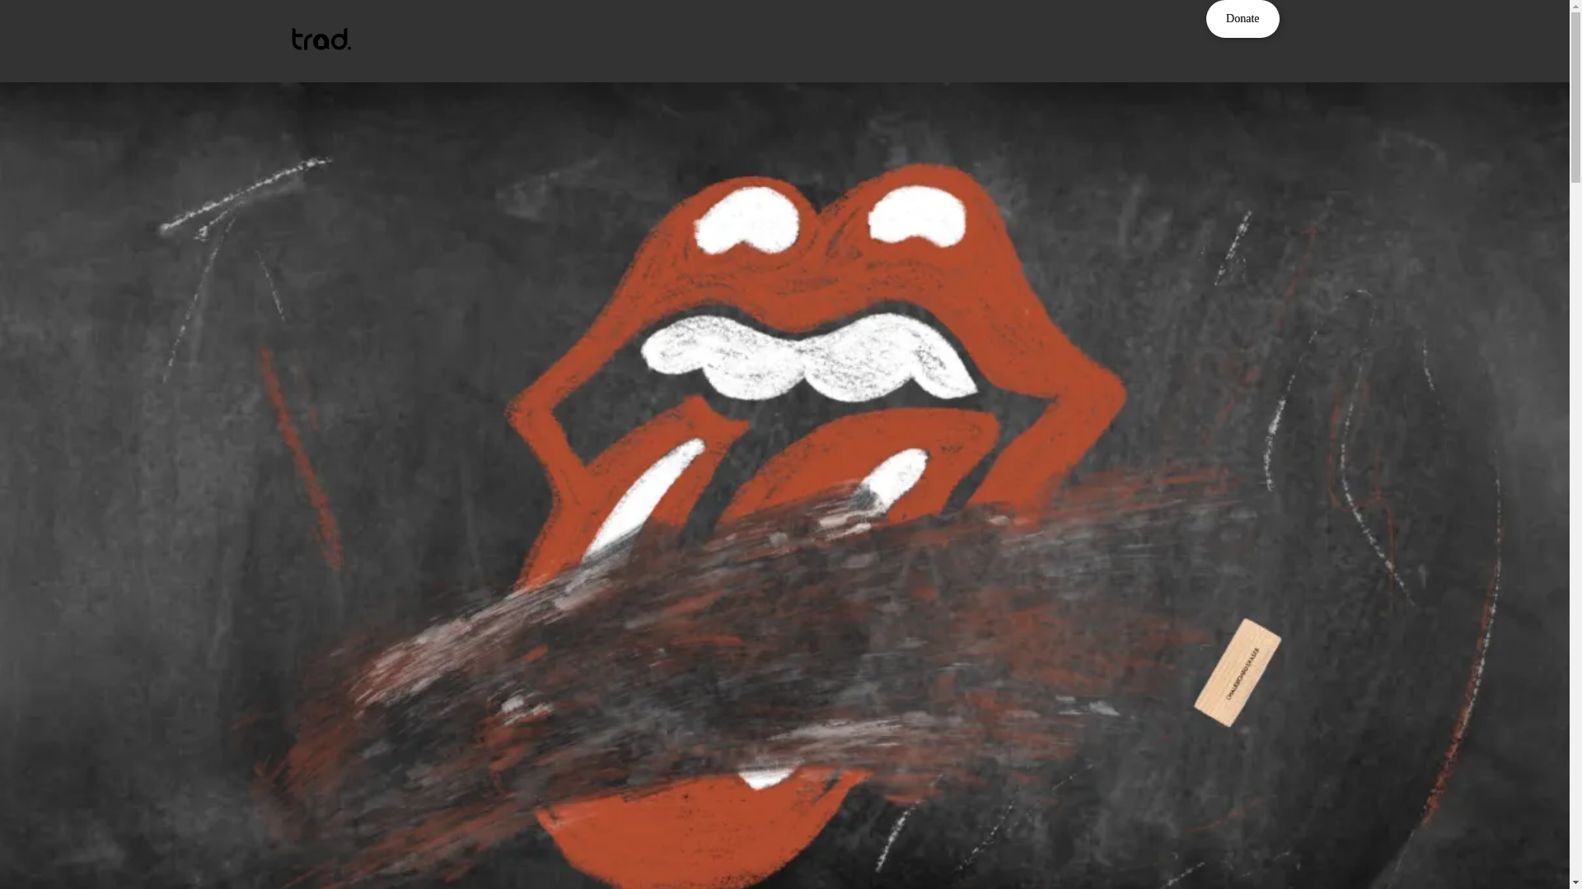  I want to click on Magazine, so click(981, 19).